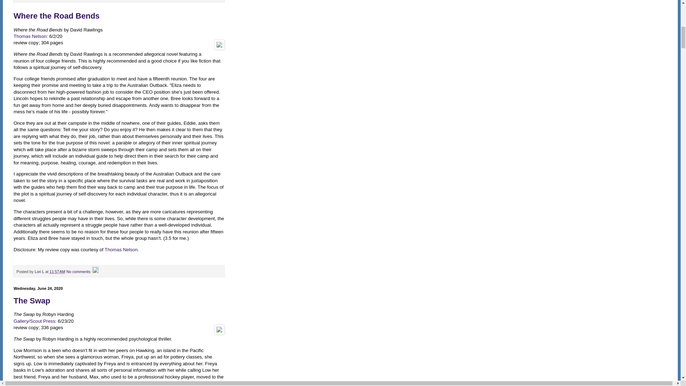 Image resolution: width=686 pixels, height=386 pixels. What do you see at coordinates (57, 271) in the screenshot?
I see `permanent link` at bounding box center [57, 271].